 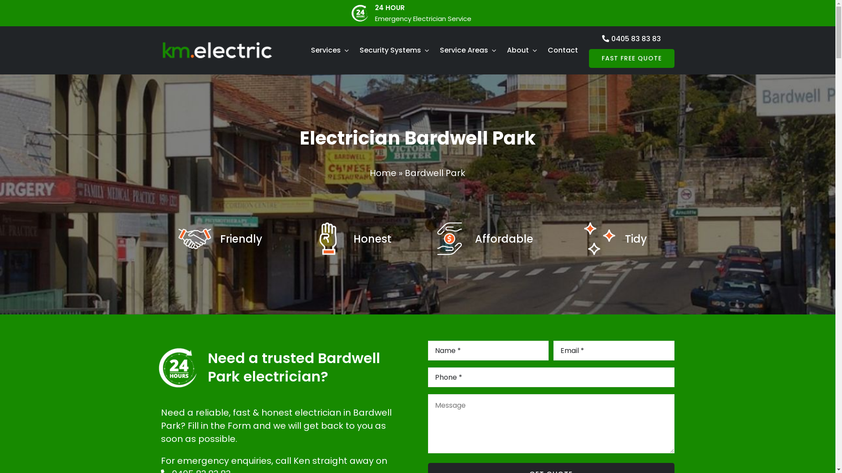 What do you see at coordinates (383, 173) in the screenshot?
I see `Home` at bounding box center [383, 173].